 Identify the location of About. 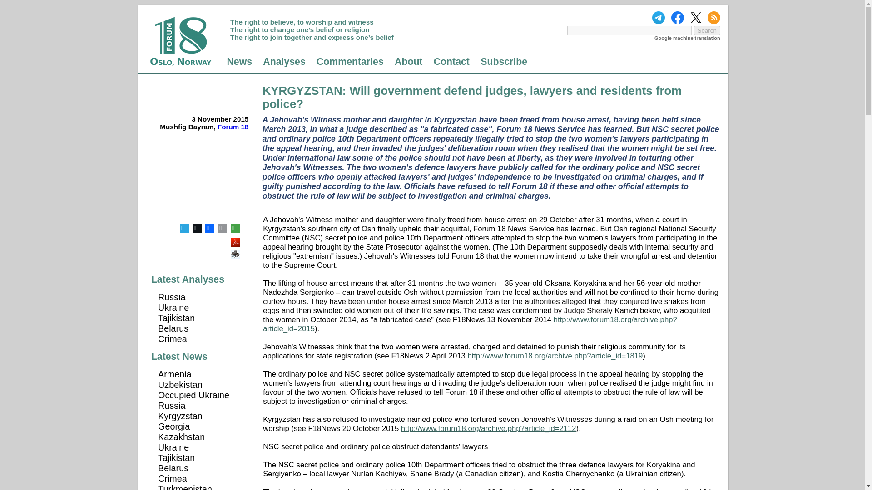
(408, 62).